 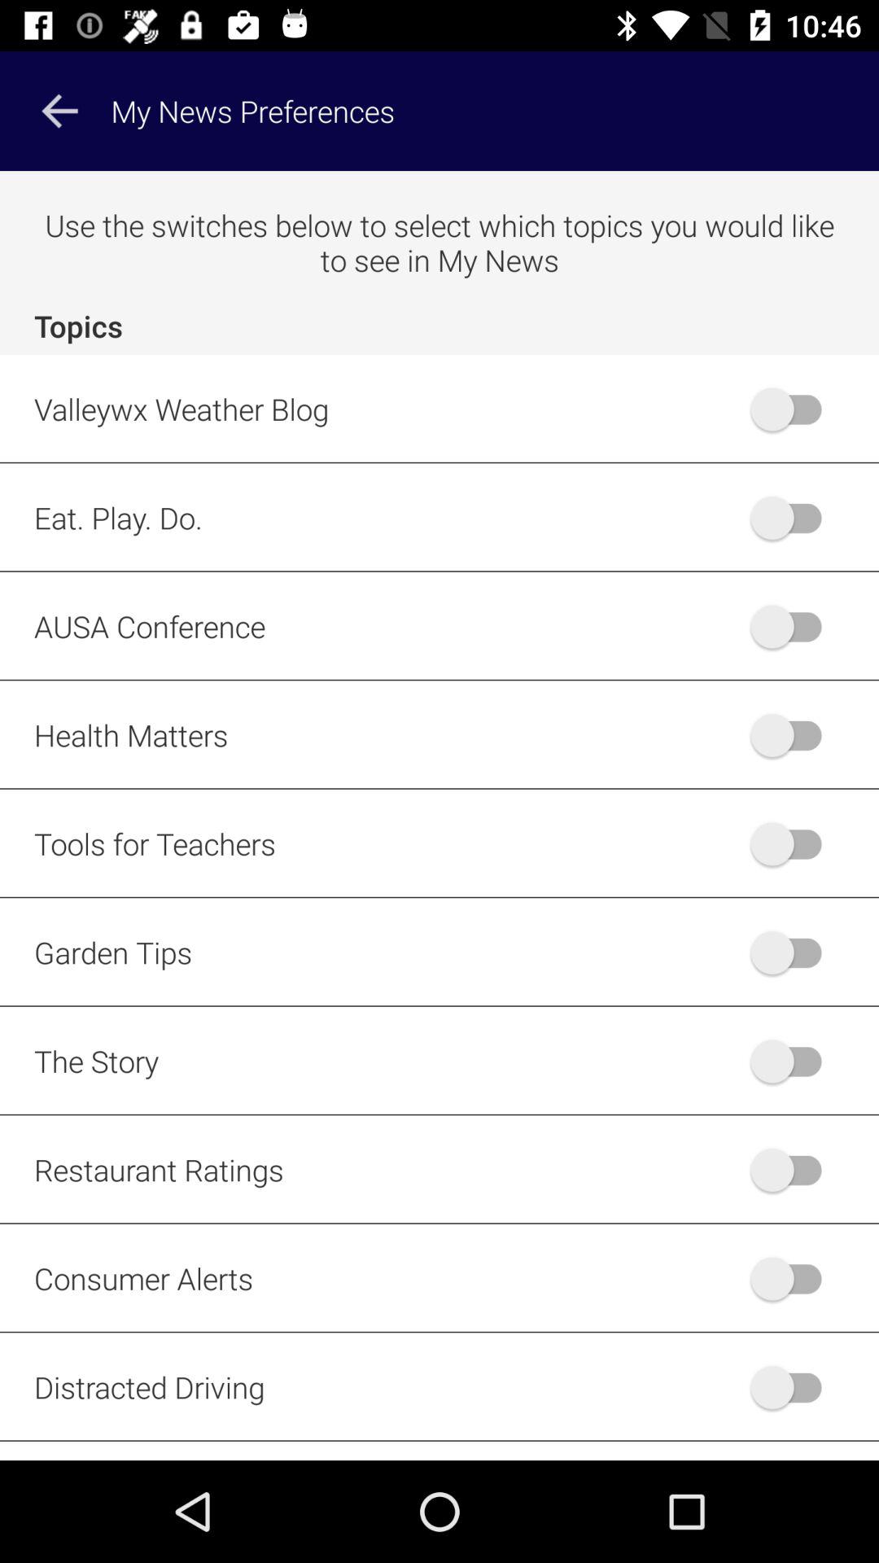 What do you see at coordinates (794, 1169) in the screenshot?
I see `toggle restaurant ratings option` at bounding box center [794, 1169].